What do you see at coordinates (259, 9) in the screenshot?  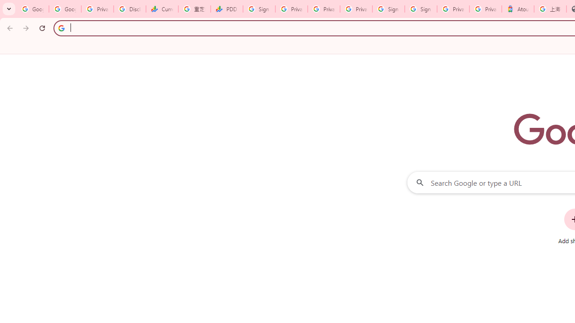 I see `Sign in - Google Accounts` at bounding box center [259, 9].